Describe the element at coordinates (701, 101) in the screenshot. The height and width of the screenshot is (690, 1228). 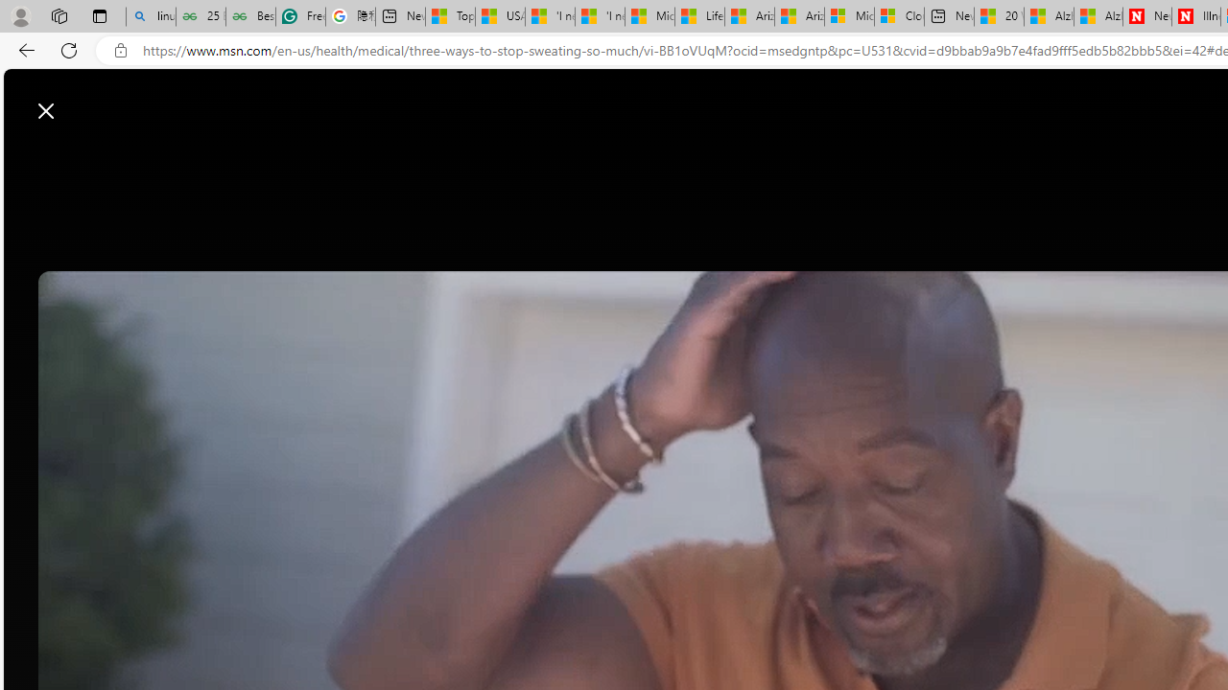
I see `Web search` at that location.